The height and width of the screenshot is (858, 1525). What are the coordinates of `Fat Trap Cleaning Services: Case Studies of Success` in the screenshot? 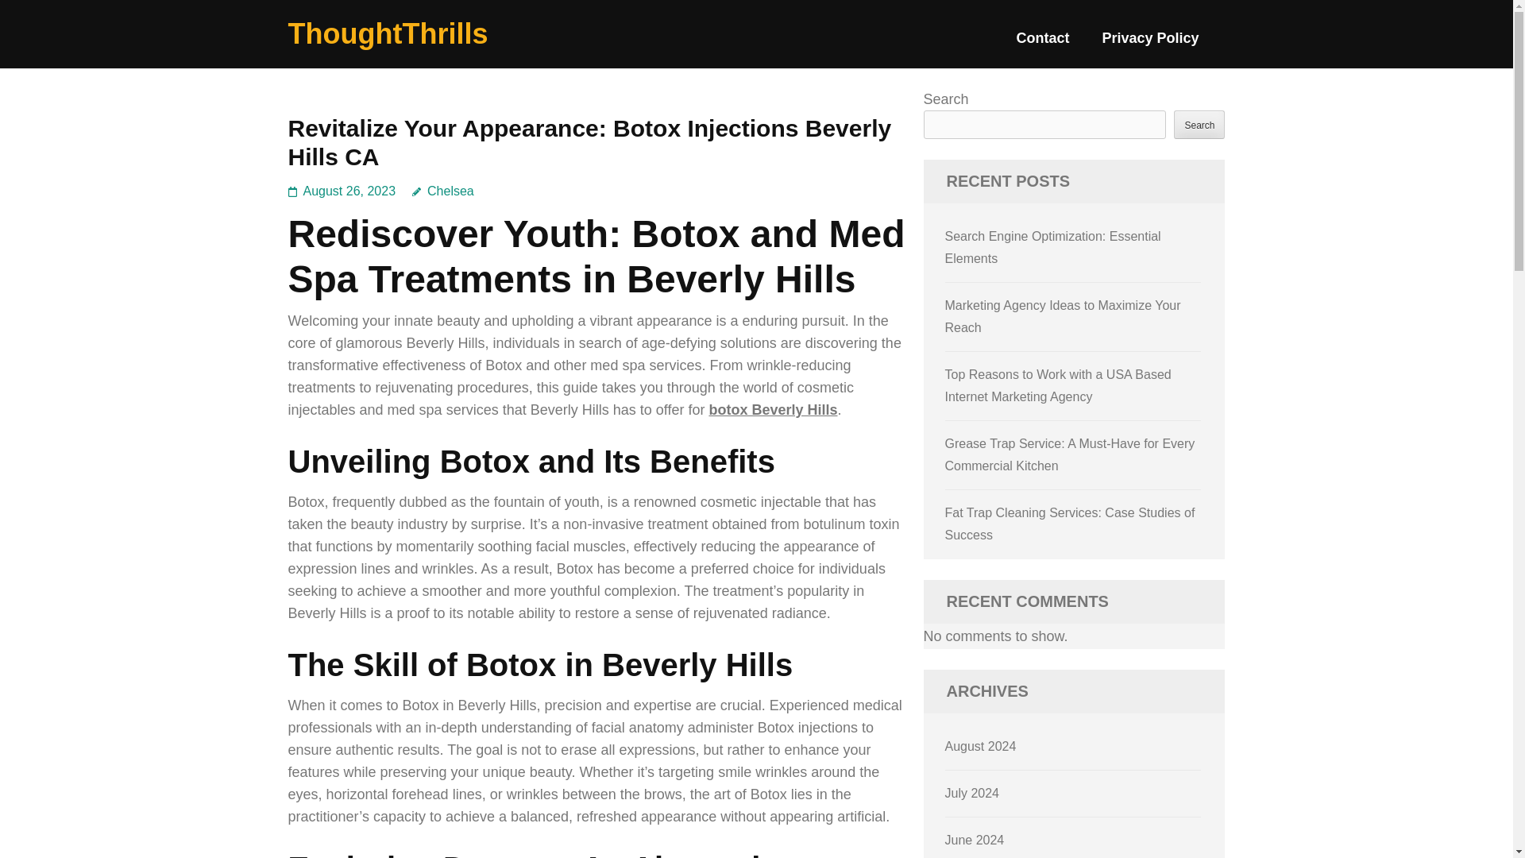 It's located at (1071, 524).